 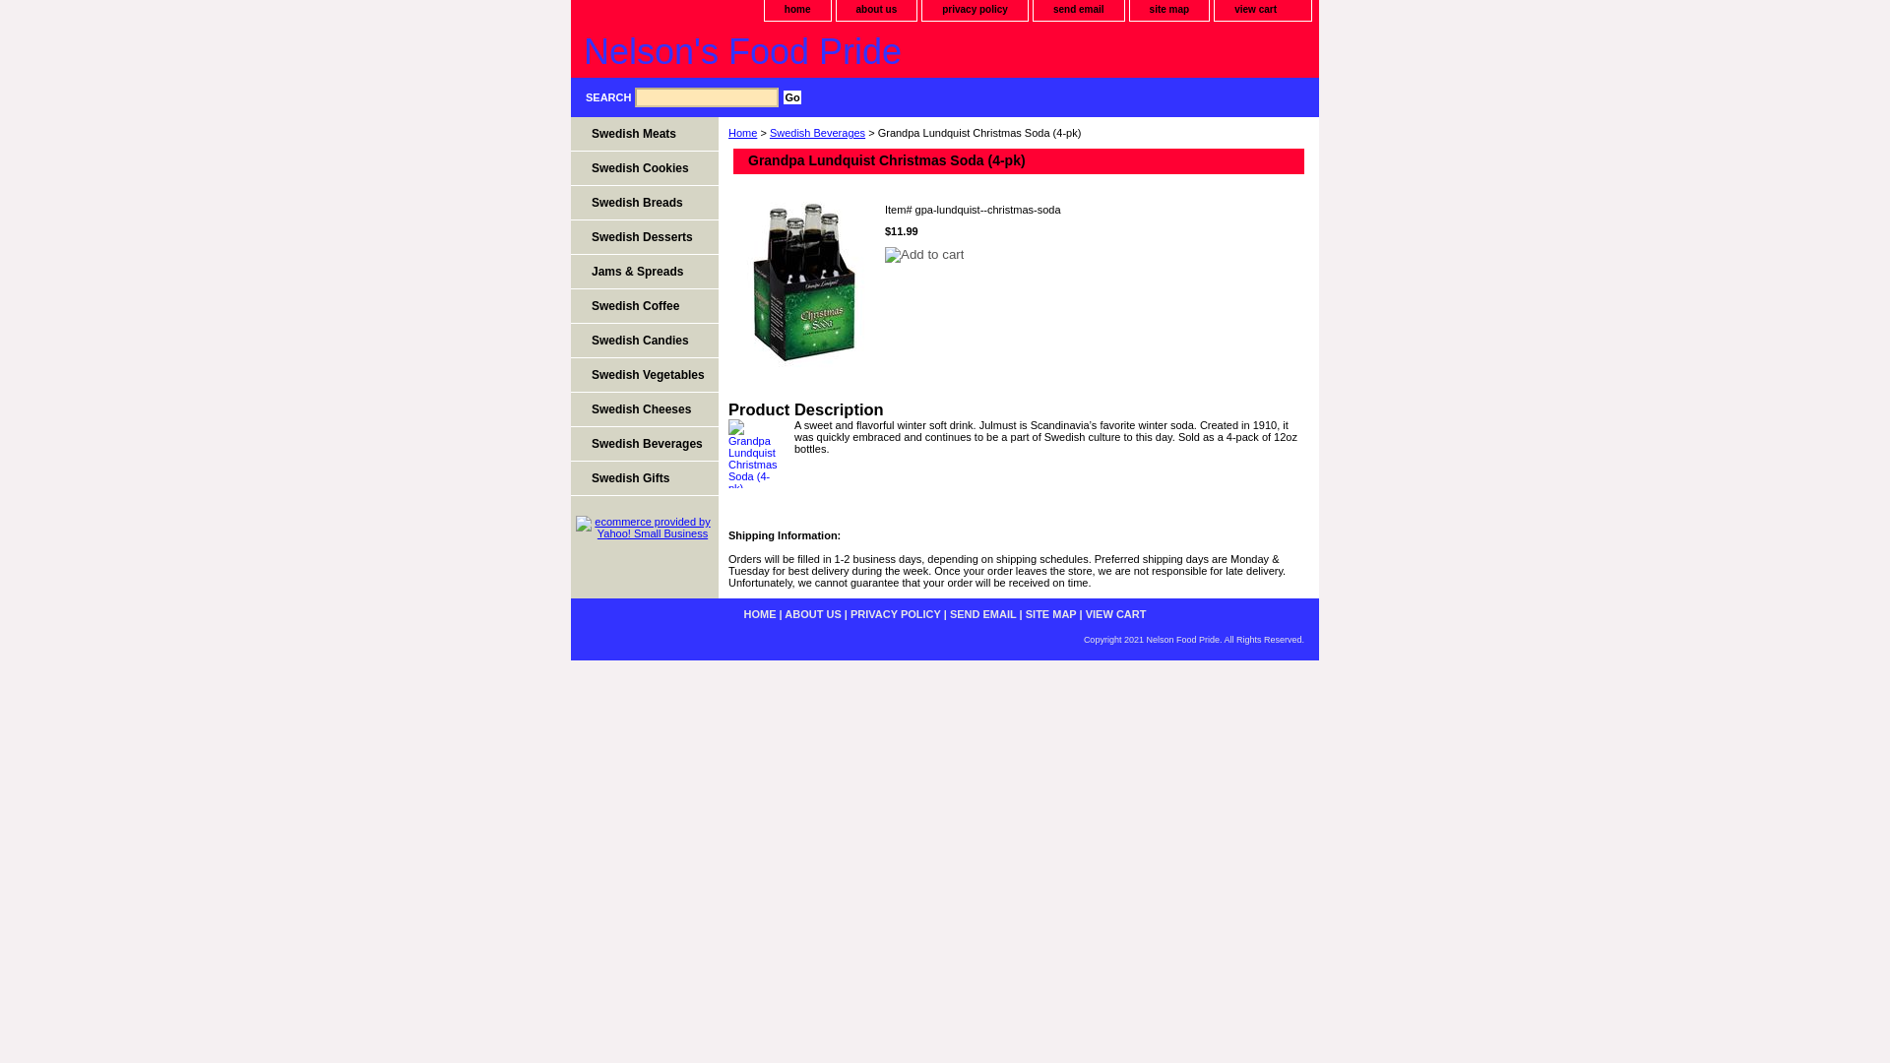 I want to click on Add to cart, so click(x=923, y=254).